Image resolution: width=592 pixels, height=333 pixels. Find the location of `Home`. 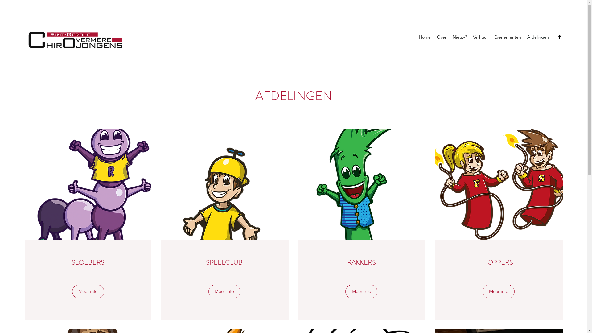

Home is located at coordinates (425, 37).